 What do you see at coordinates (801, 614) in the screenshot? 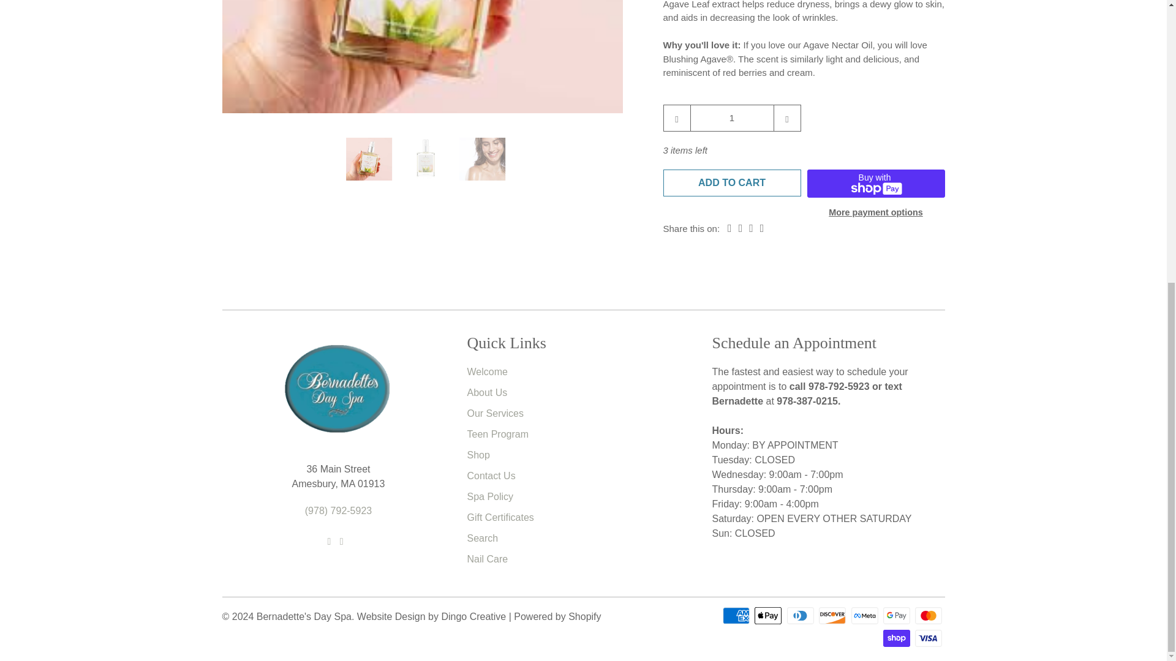
I see `Diners Club` at bounding box center [801, 614].